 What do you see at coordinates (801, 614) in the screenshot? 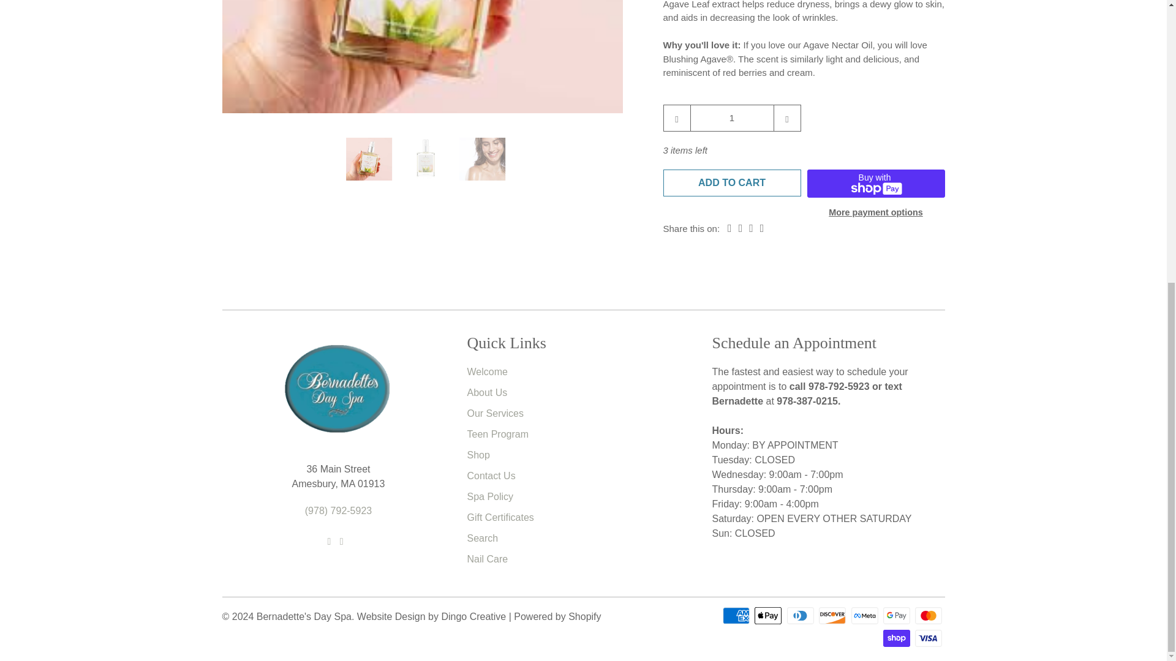
I see `Diners Club` at bounding box center [801, 614].